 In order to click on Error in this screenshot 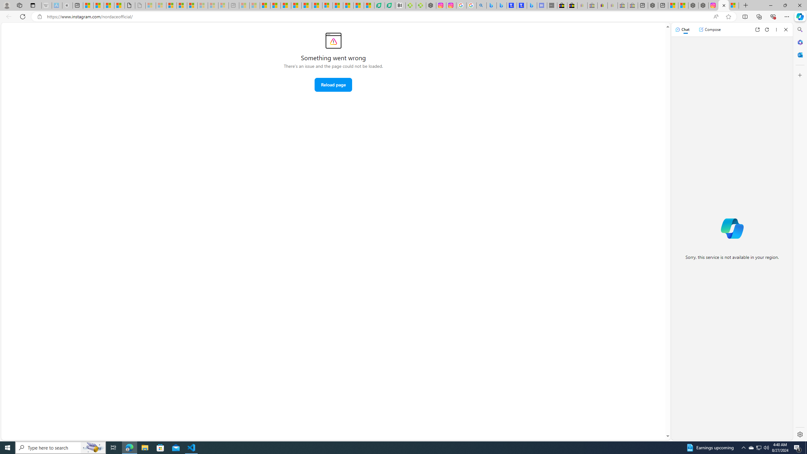, I will do `click(333, 40)`.